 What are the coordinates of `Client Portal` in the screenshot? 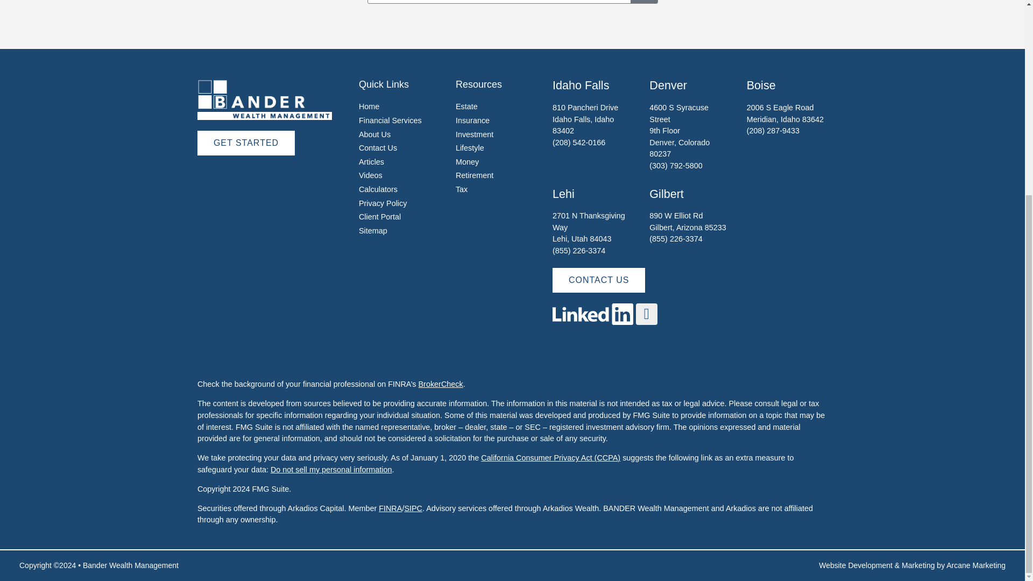 It's located at (379, 217).